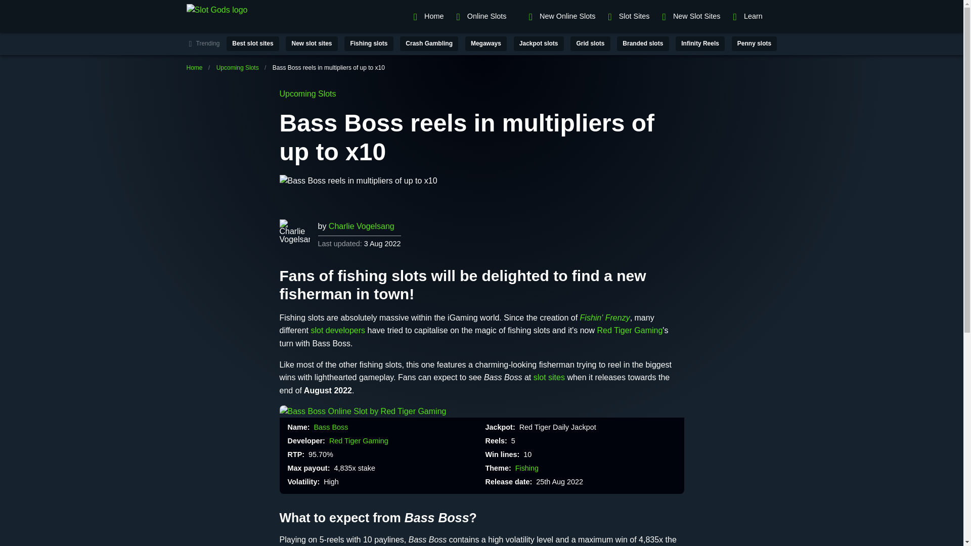 Image resolution: width=971 pixels, height=546 pixels. What do you see at coordinates (311, 43) in the screenshot?
I see `New slot sites` at bounding box center [311, 43].